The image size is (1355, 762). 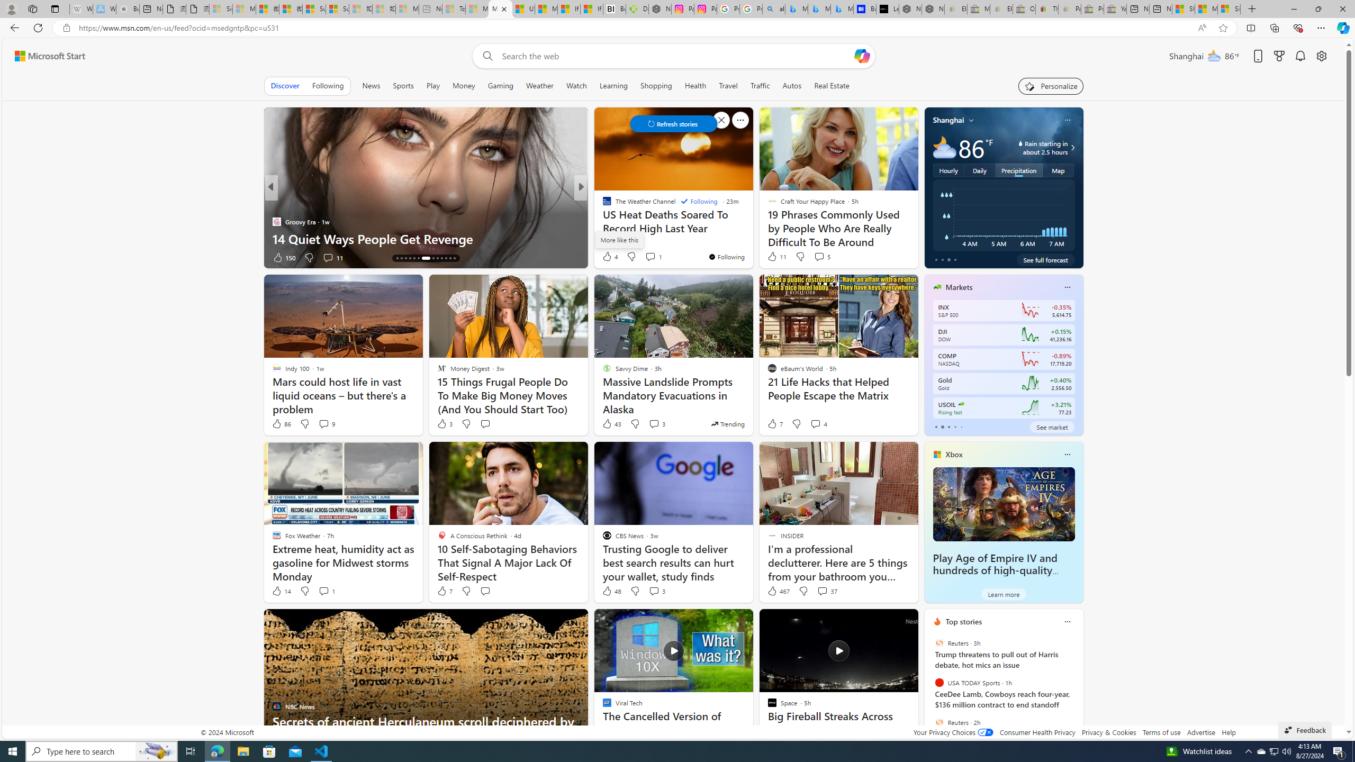 What do you see at coordinates (1251, 28) in the screenshot?
I see `Split screen` at bounding box center [1251, 28].